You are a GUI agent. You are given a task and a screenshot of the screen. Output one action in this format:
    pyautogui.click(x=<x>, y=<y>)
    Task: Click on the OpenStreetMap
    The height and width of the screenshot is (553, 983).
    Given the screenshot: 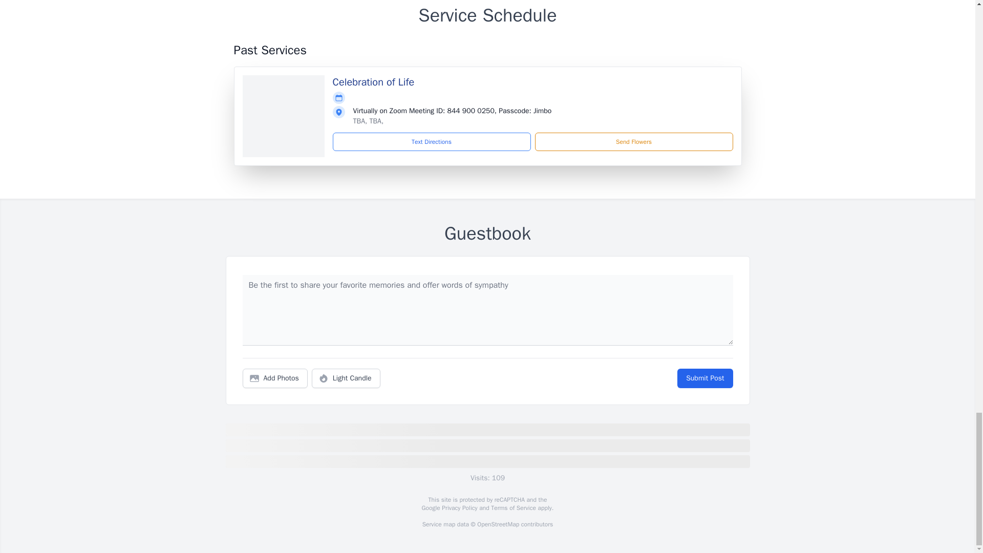 What is the action you would take?
    pyautogui.click(x=498, y=524)
    